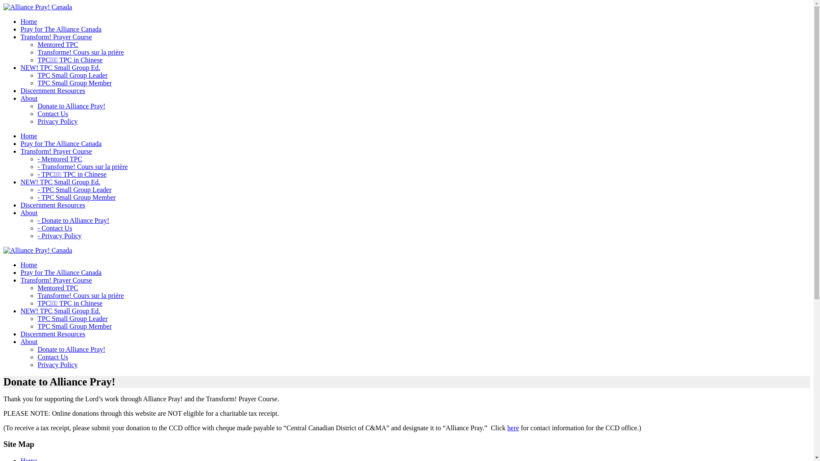 Image resolution: width=820 pixels, height=461 pixels. What do you see at coordinates (73, 220) in the screenshot?
I see `- Donate to Alliance Pray!` at bounding box center [73, 220].